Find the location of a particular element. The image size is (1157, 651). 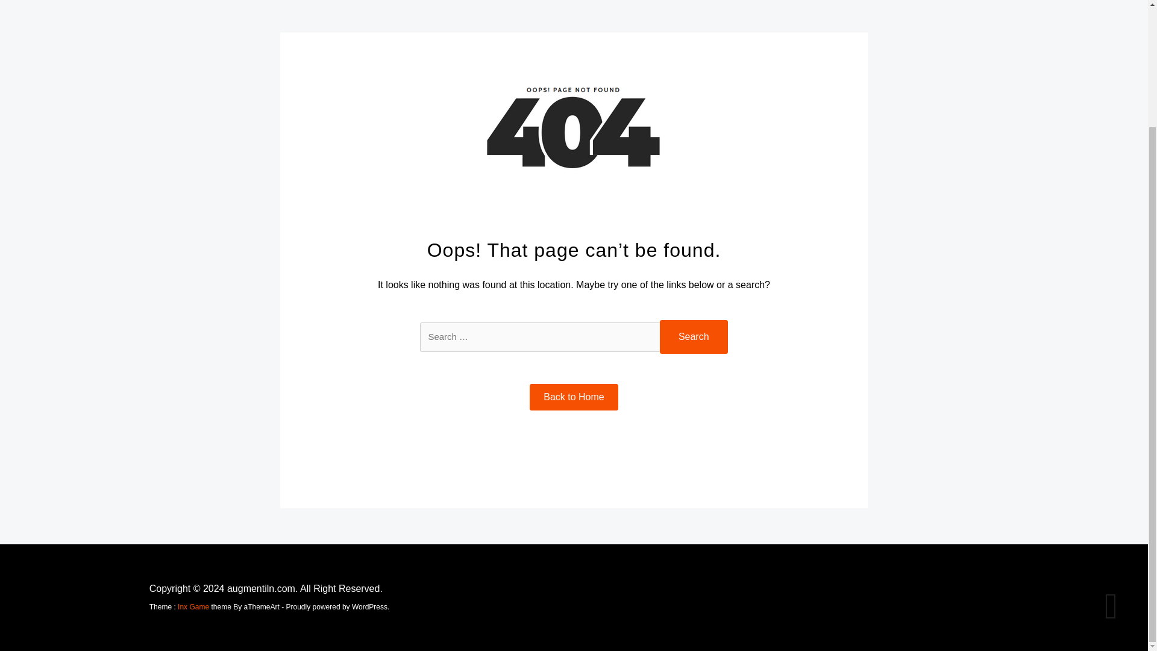

Search is located at coordinates (693, 337).